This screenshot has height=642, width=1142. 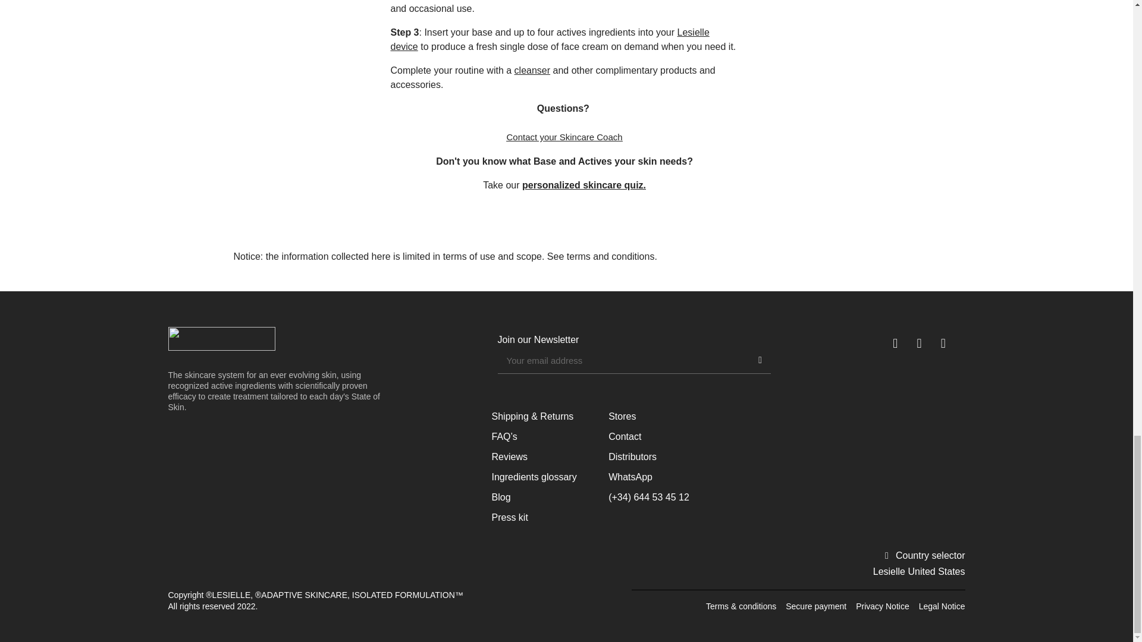 What do you see at coordinates (550, 39) in the screenshot?
I see `Lesielle device` at bounding box center [550, 39].